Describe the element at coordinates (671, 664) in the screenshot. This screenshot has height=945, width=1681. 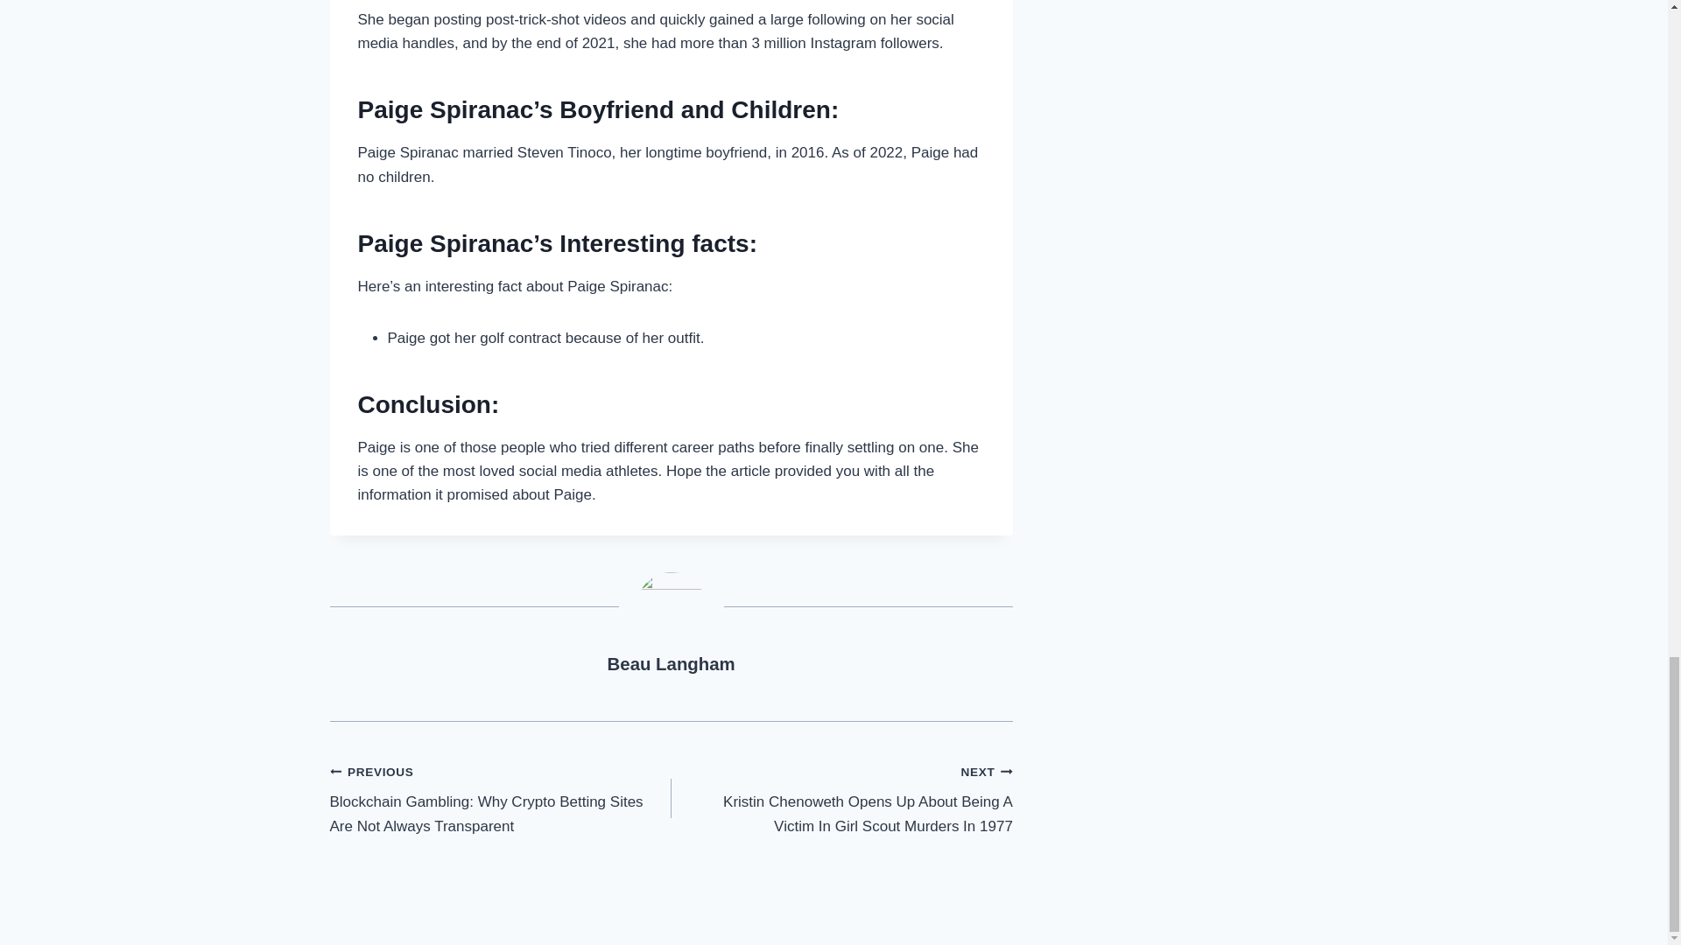
I see `Posts by Beau Langham` at that location.